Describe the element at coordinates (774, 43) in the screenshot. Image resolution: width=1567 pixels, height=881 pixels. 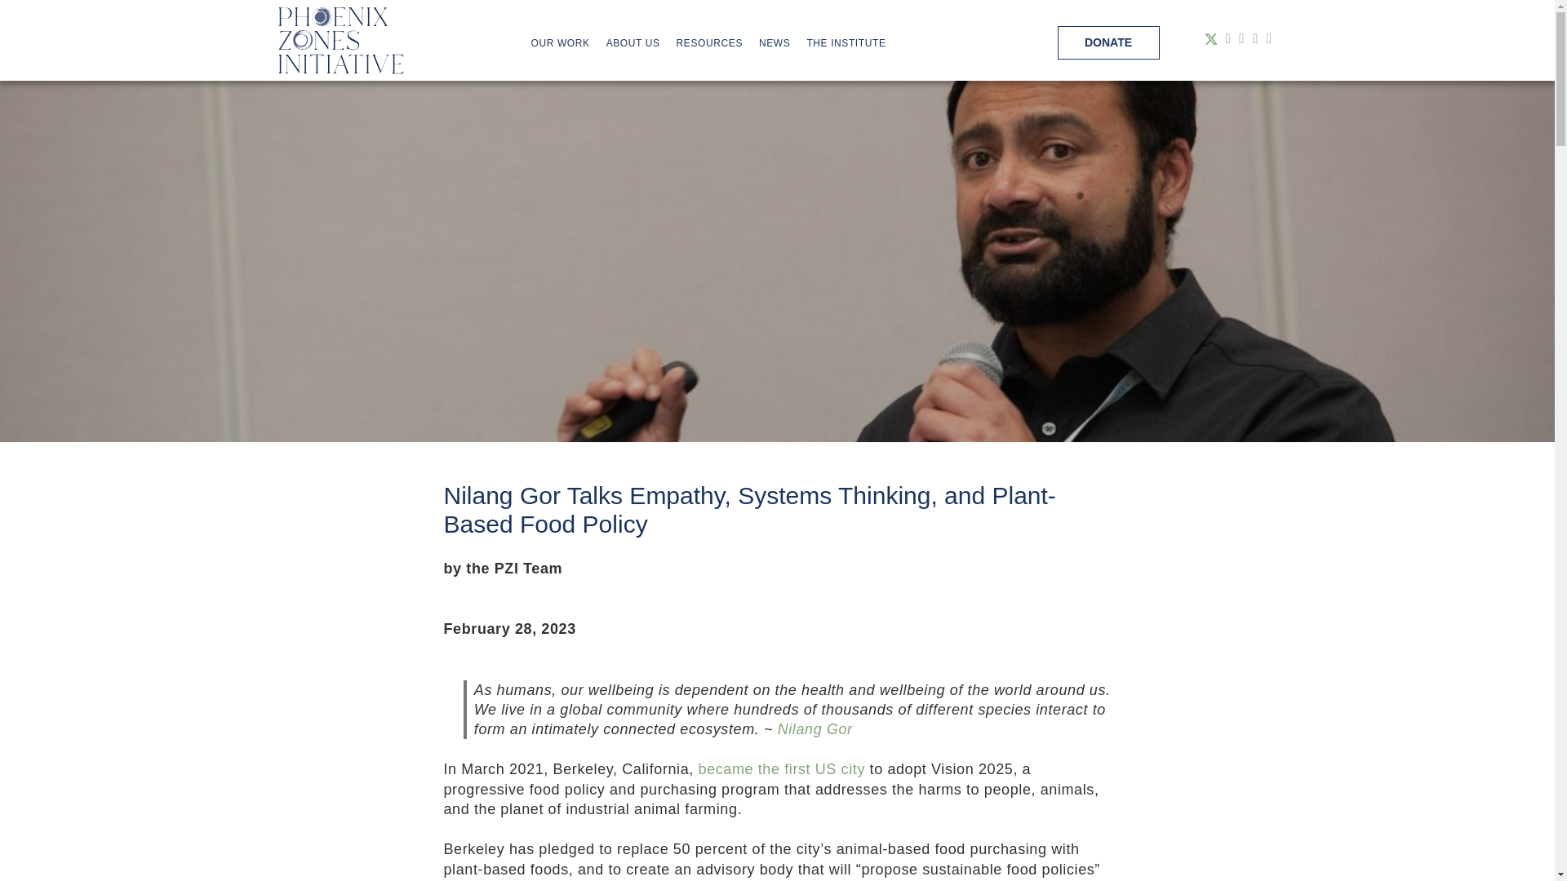
I see `NEWS` at that location.